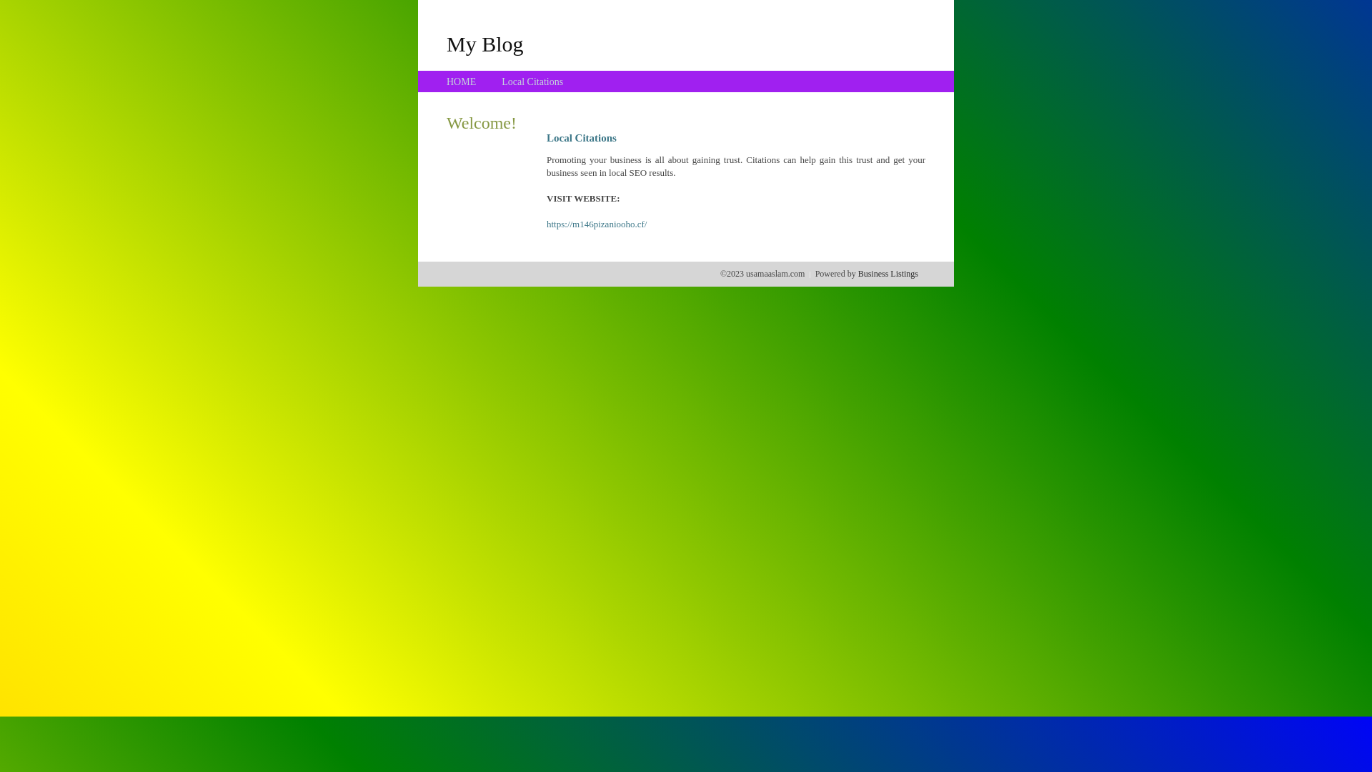 This screenshot has height=772, width=1372. What do you see at coordinates (462, 81) in the screenshot?
I see `HOME` at bounding box center [462, 81].